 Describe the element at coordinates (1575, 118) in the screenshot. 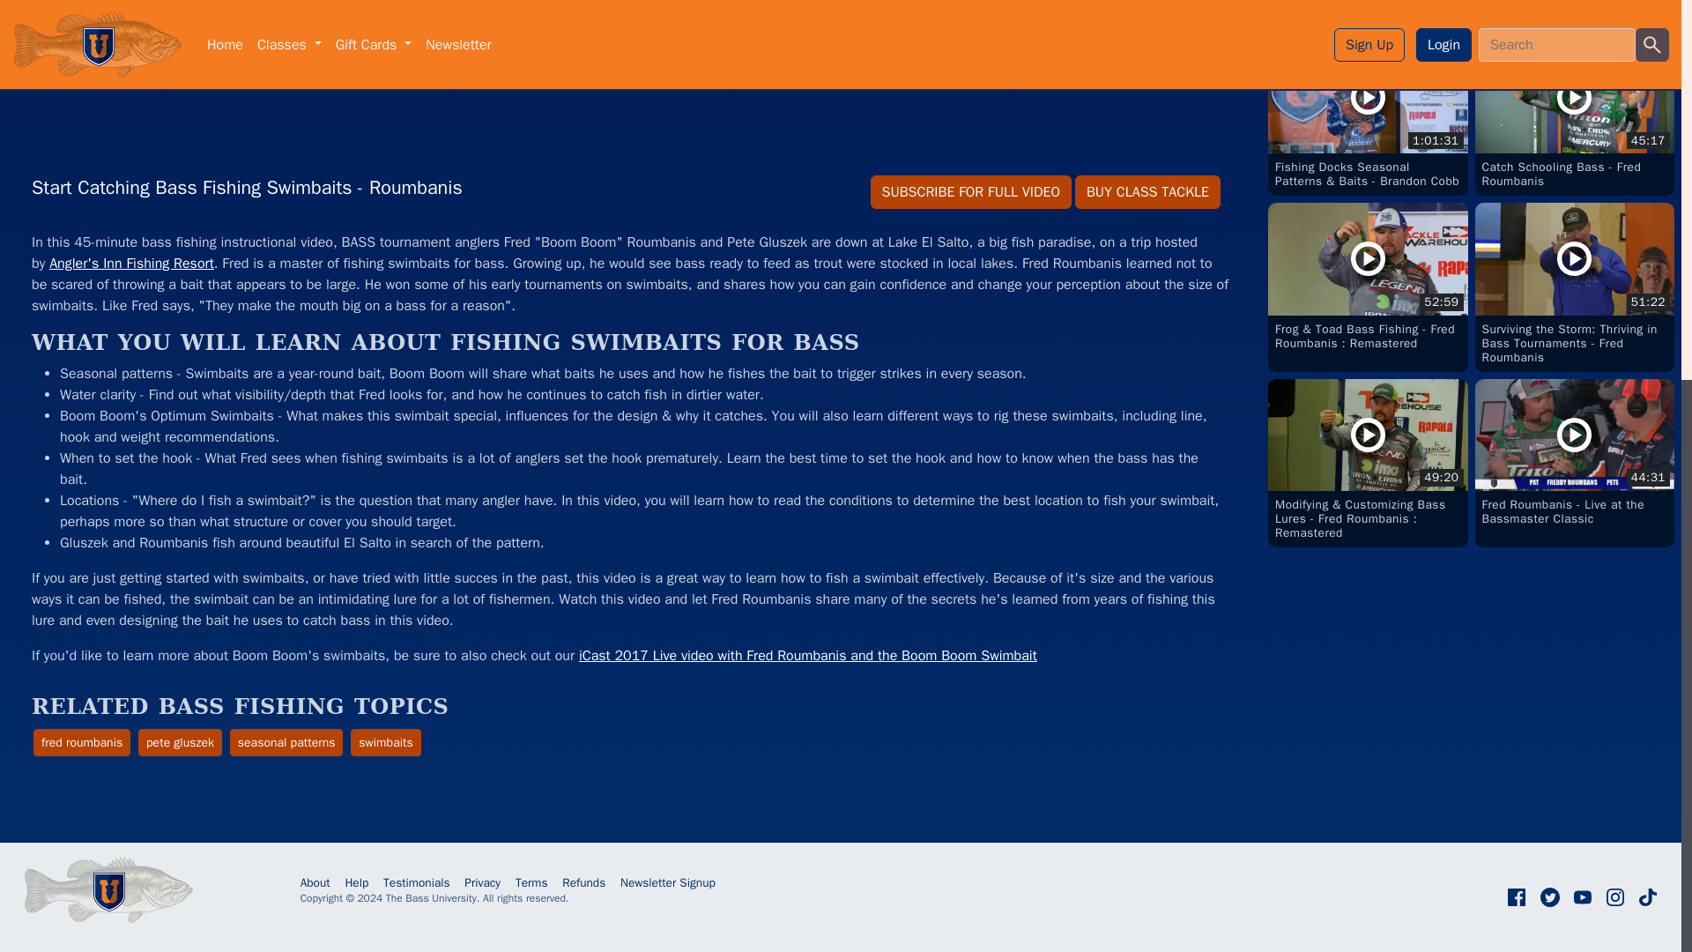

I see `Play: Video` at that location.